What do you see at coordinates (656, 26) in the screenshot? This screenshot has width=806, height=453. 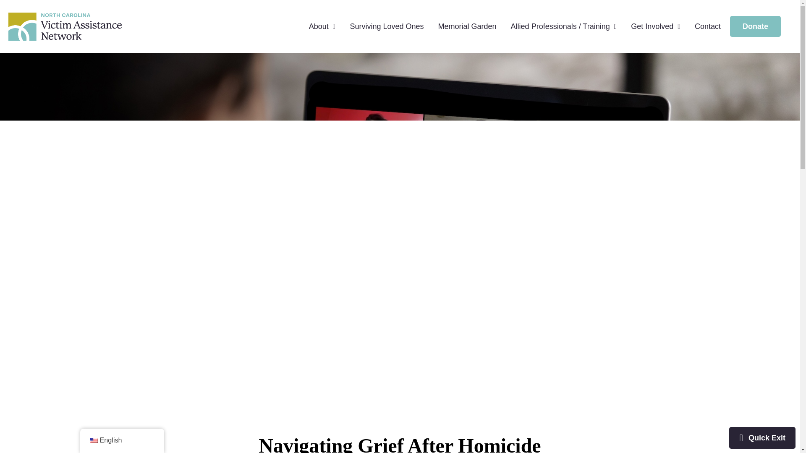 I see `Get Involved` at bounding box center [656, 26].